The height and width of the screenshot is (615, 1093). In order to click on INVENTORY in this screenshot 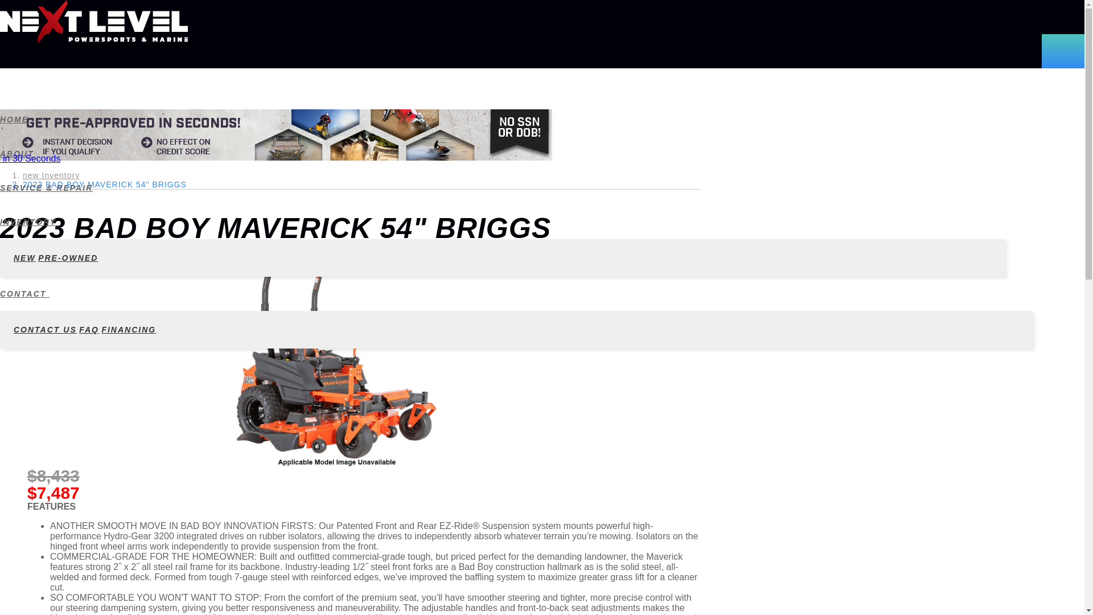, I will do `click(503, 222)`.